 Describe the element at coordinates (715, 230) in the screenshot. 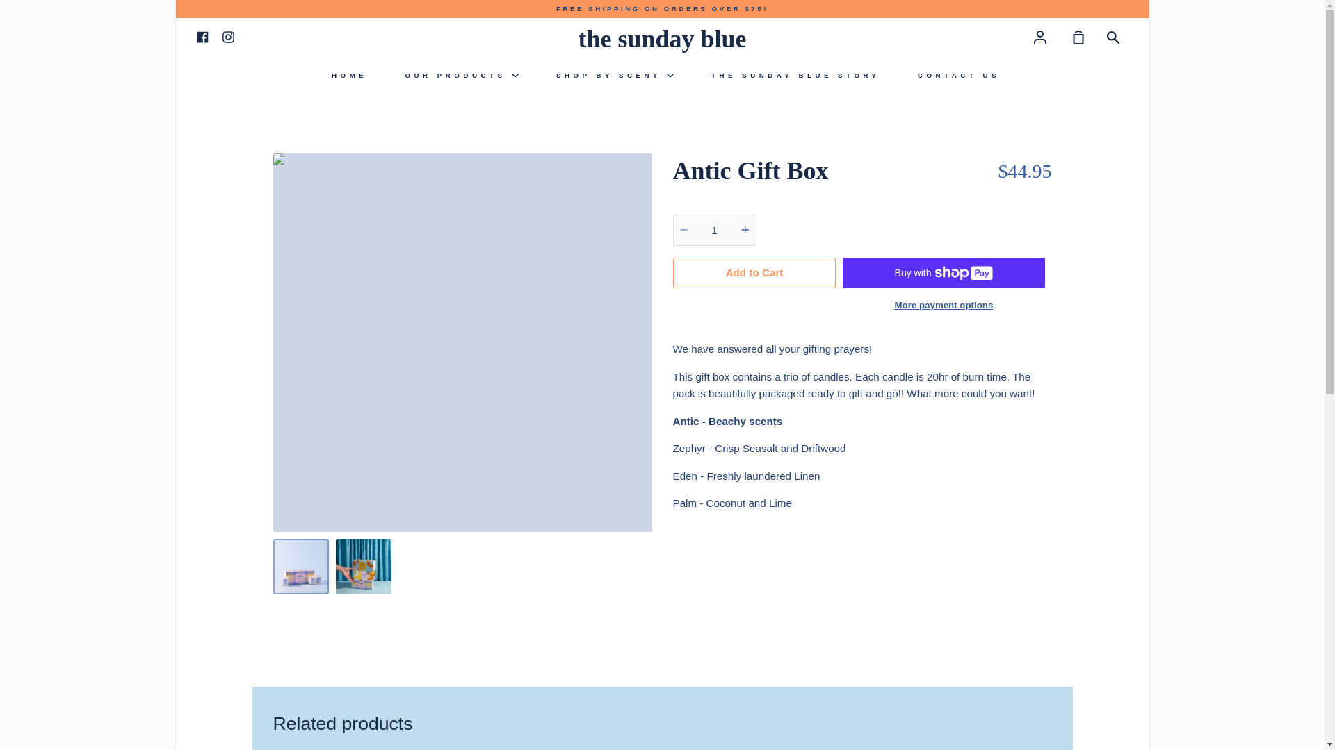

I see `1` at that location.